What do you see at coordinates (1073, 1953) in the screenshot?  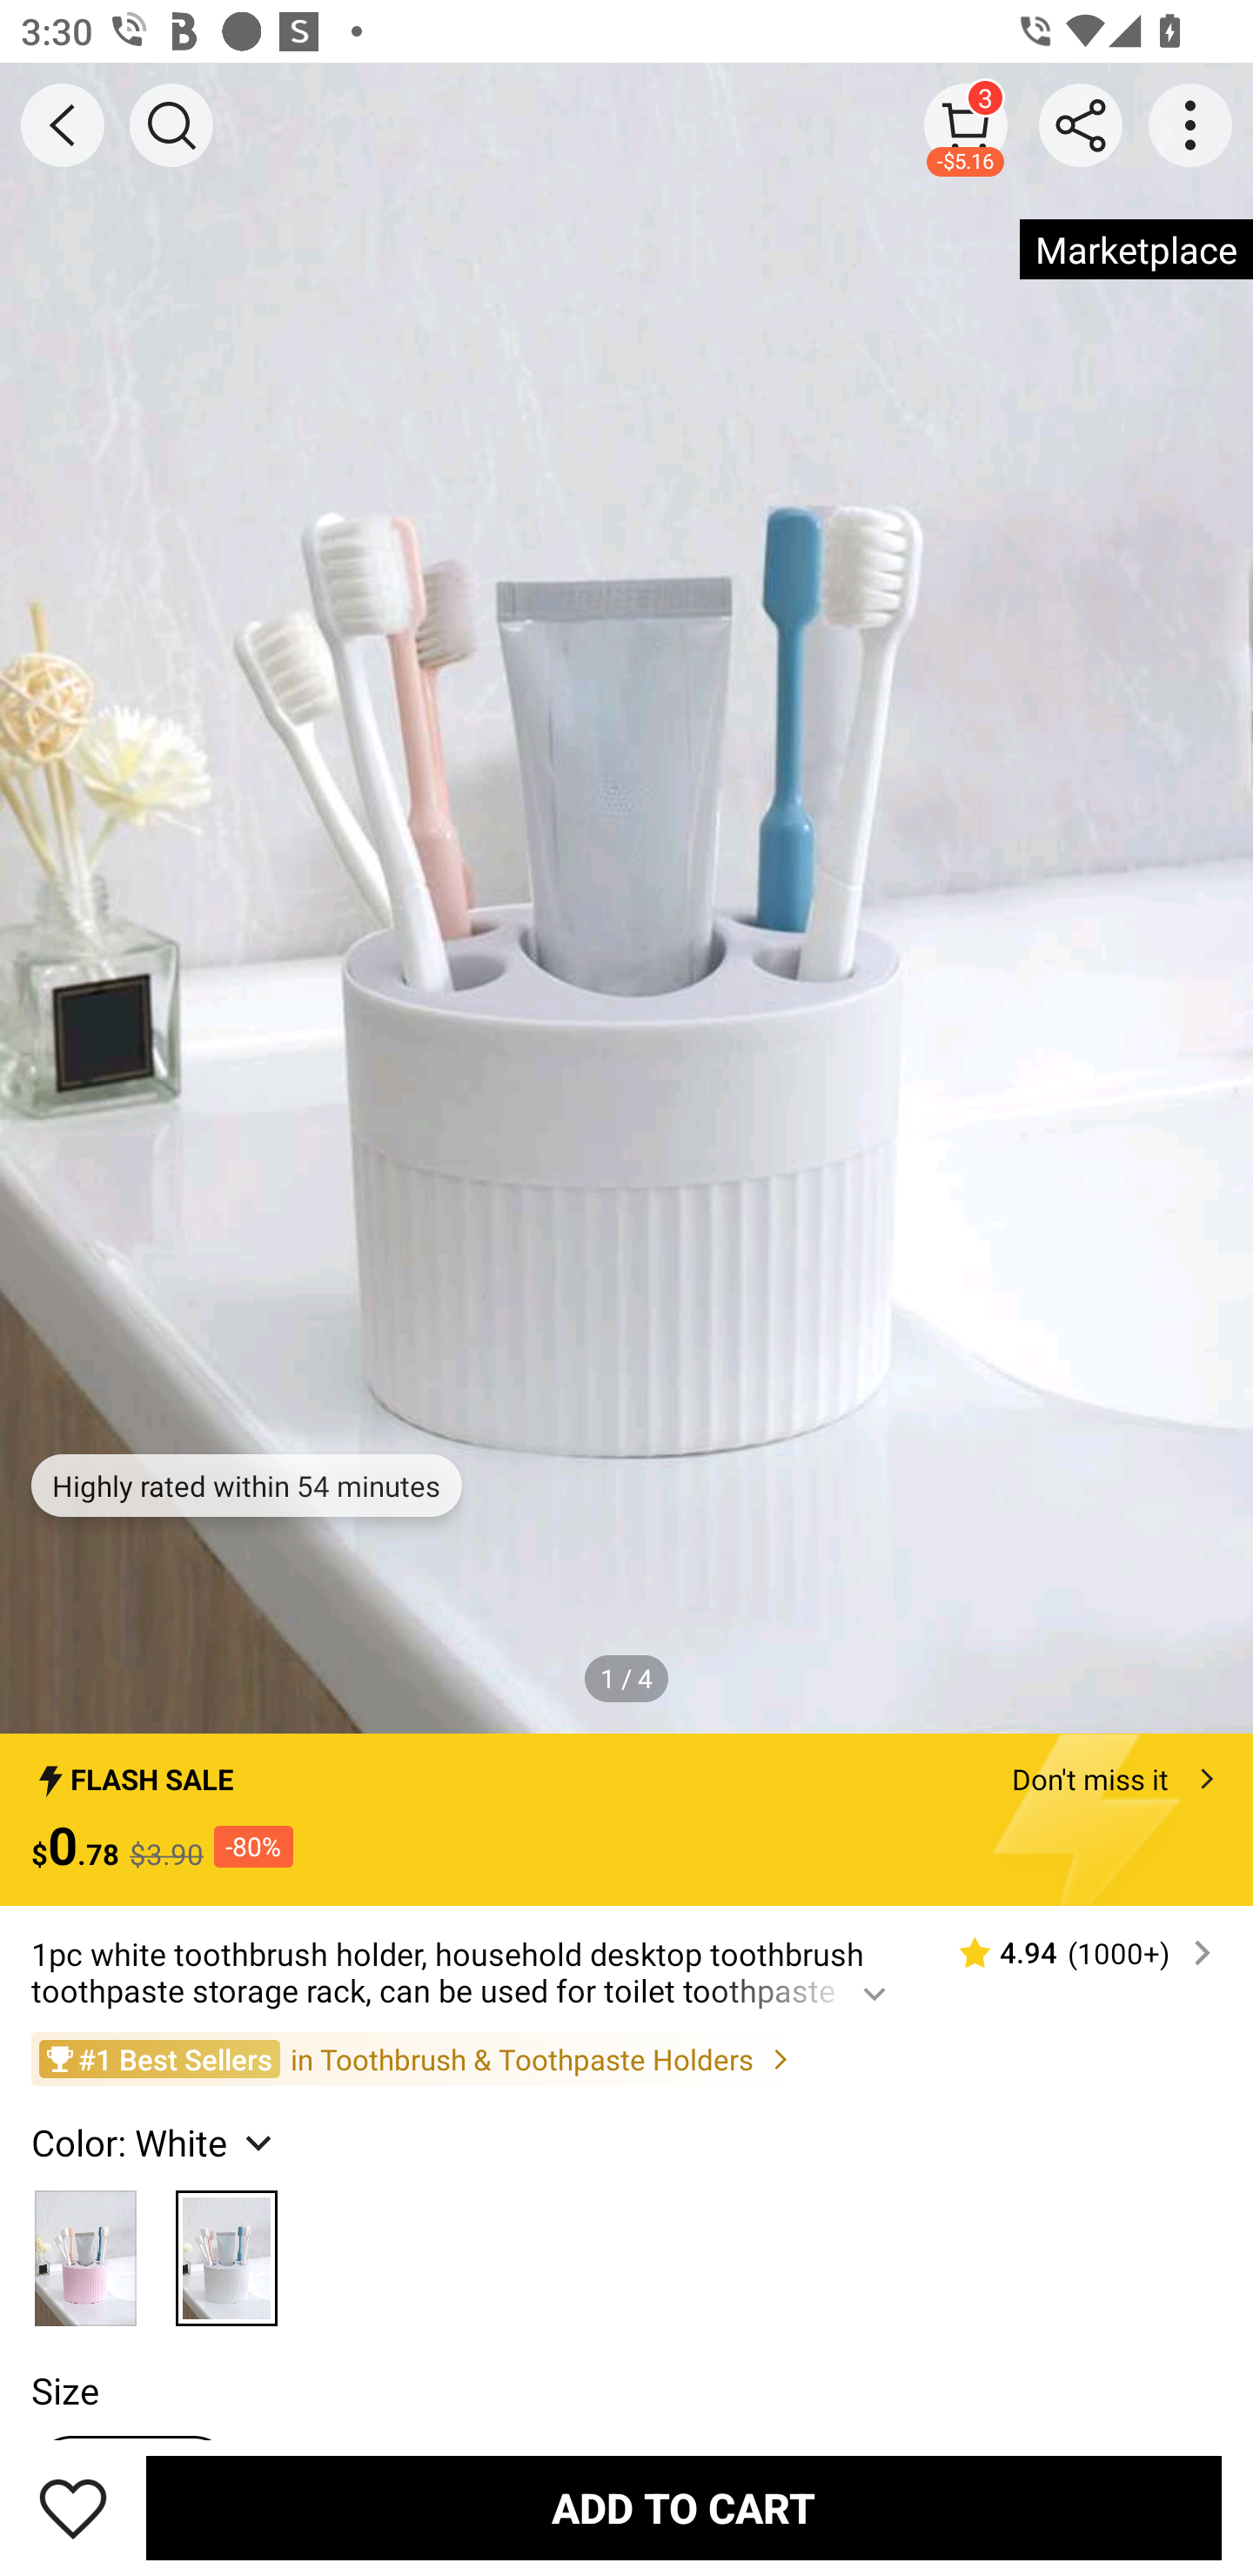 I see `4.94 (1000‎+)` at bounding box center [1073, 1953].